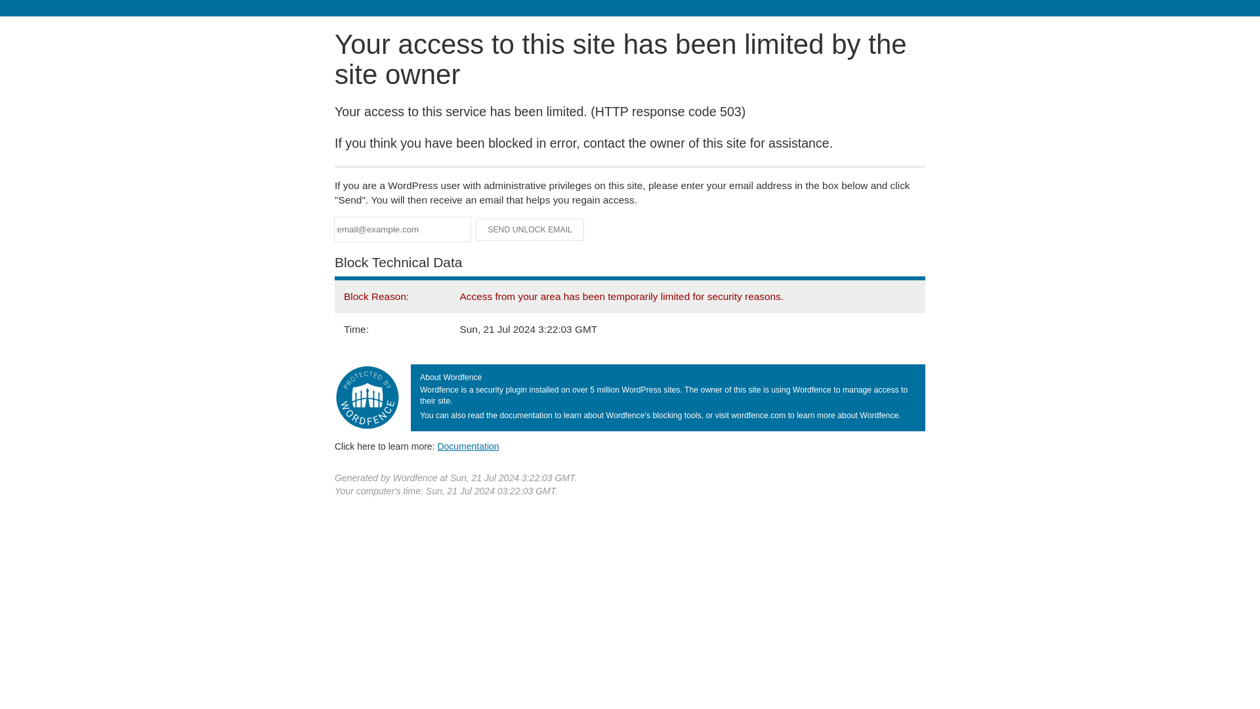 The image size is (1260, 709). What do you see at coordinates (468, 446) in the screenshot?
I see `Documentation` at bounding box center [468, 446].